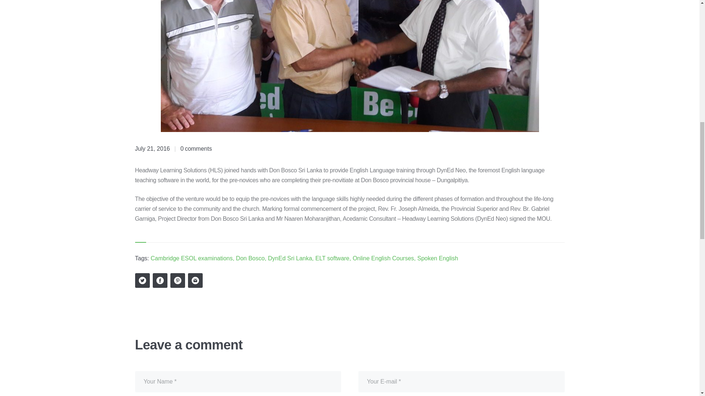 This screenshot has height=396, width=705. Describe the element at coordinates (290, 258) in the screenshot. I see `DynEd Sri Lanka` at that location.